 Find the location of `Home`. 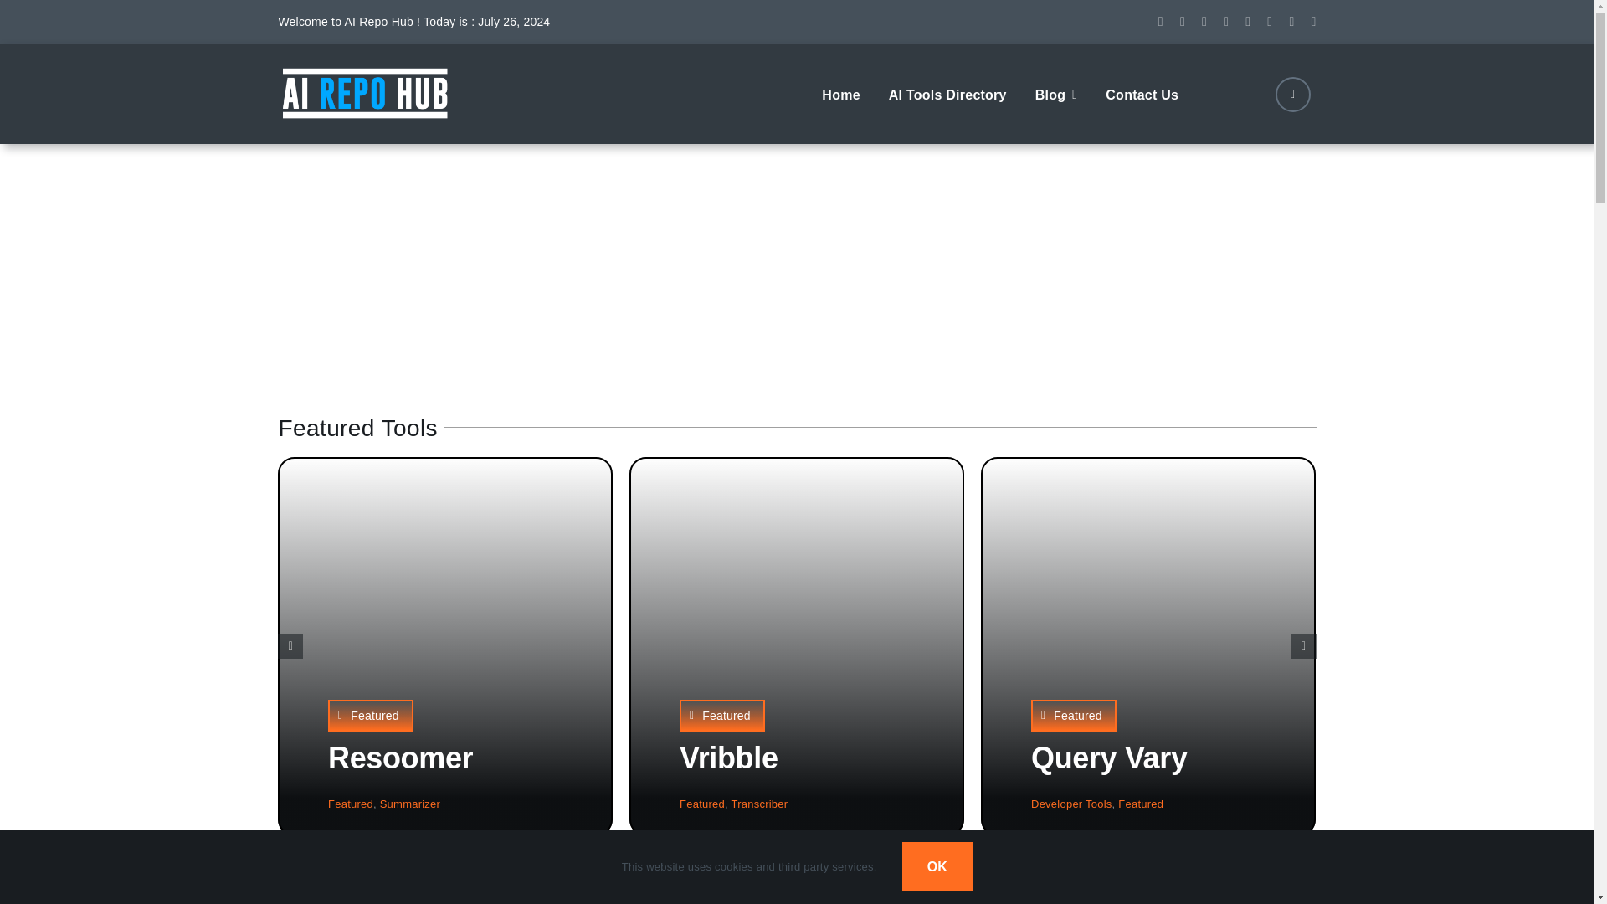

Home is located at coordinates (840, 93).